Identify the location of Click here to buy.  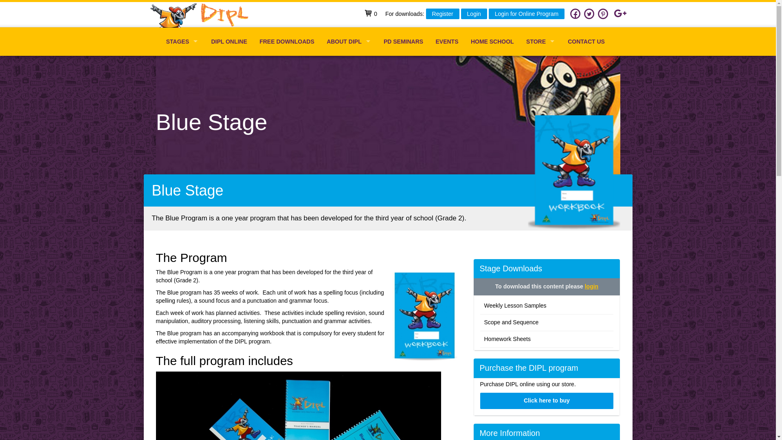
(547, 401).